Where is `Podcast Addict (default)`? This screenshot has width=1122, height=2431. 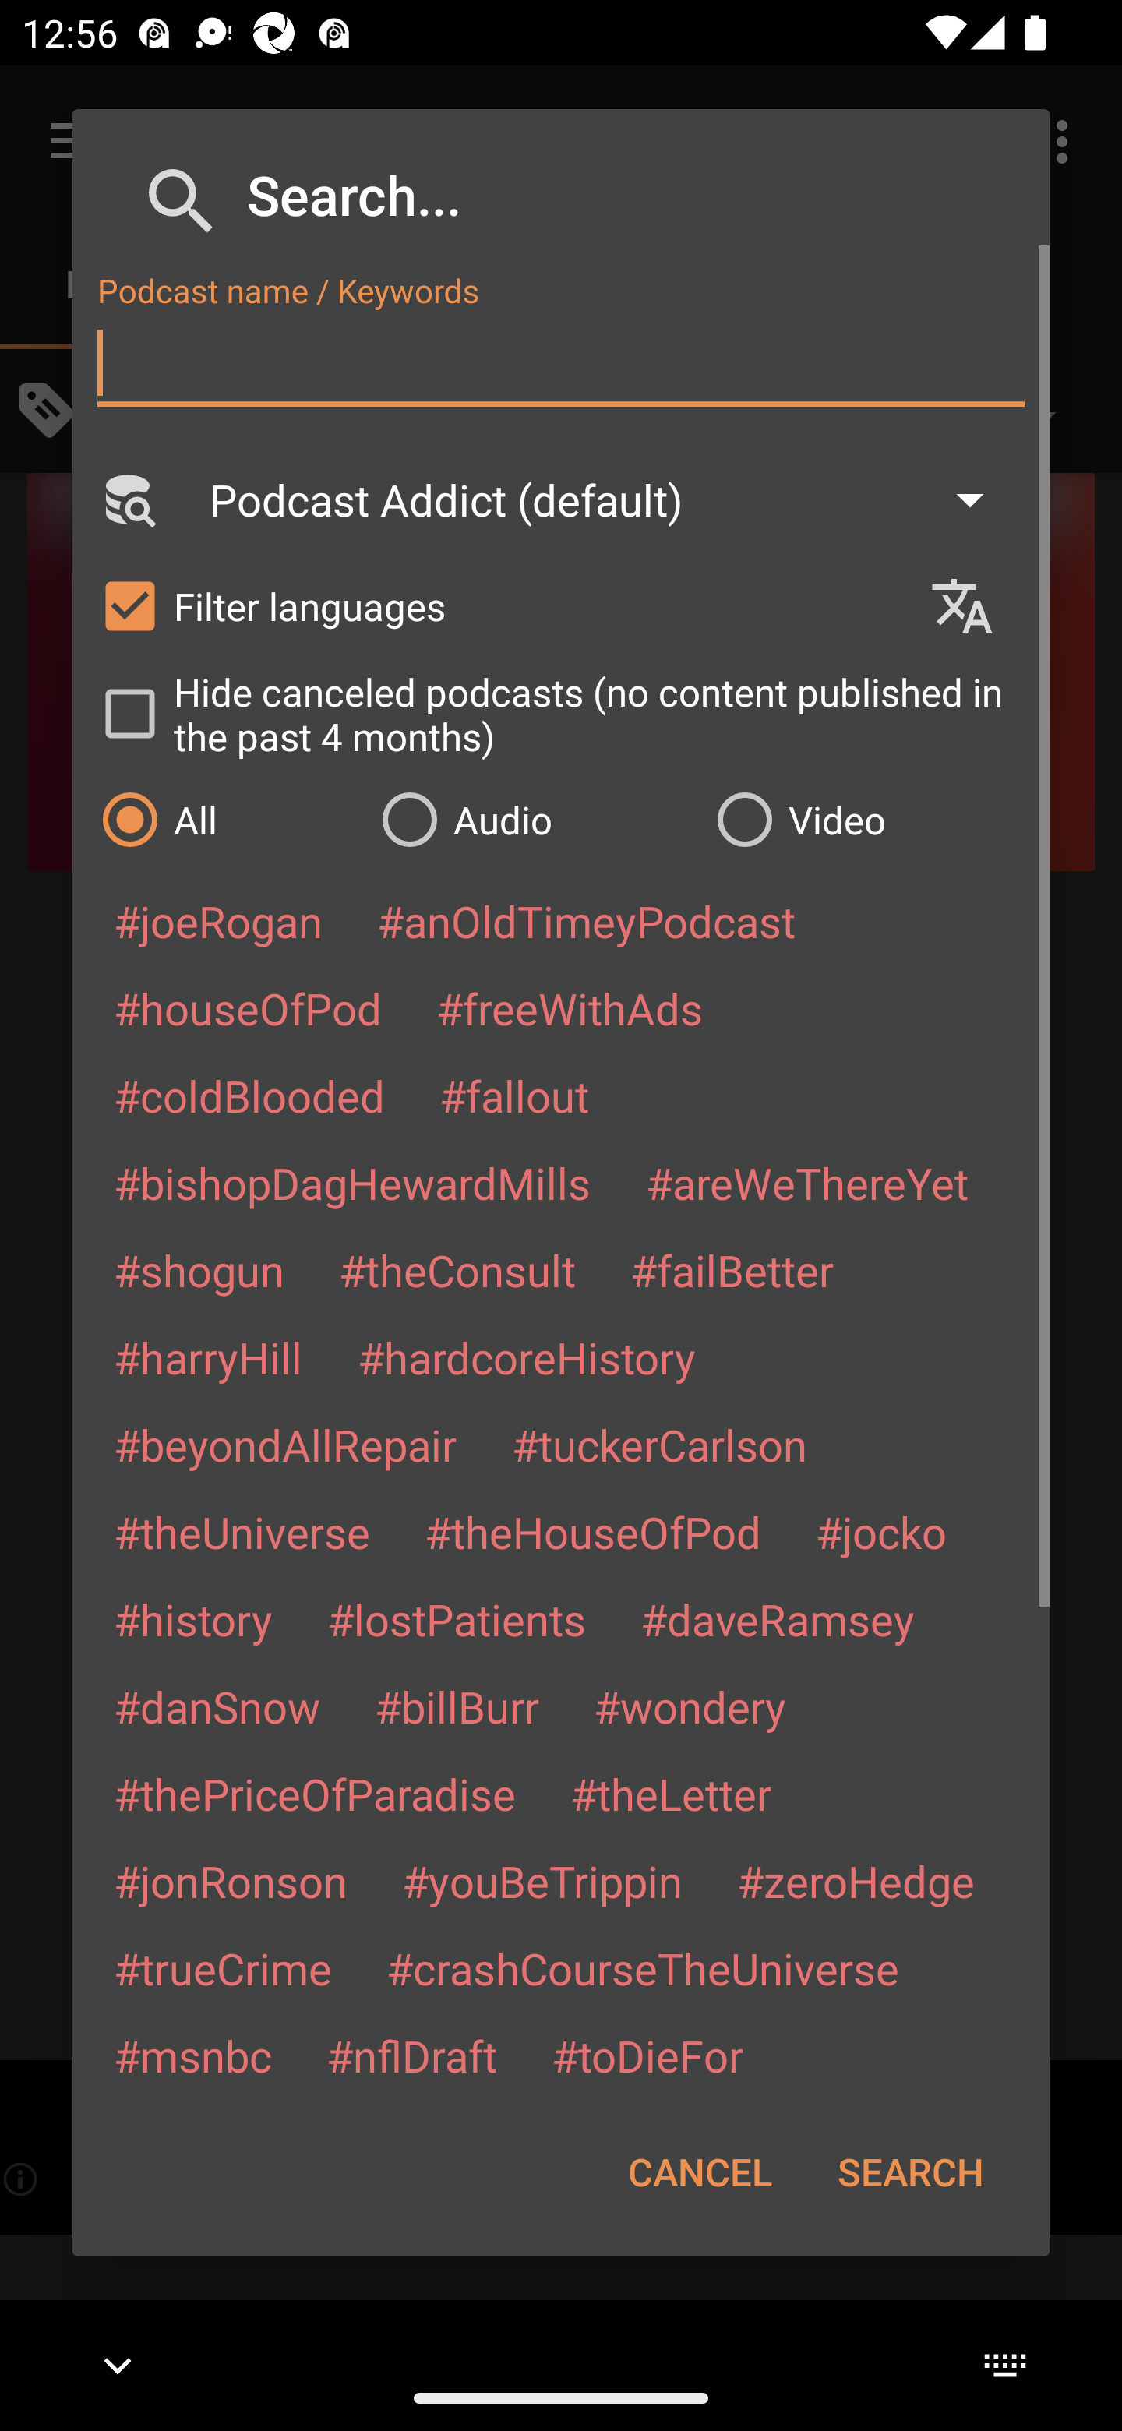 Podcast Addict (default) is located at coordinates (611, 499).